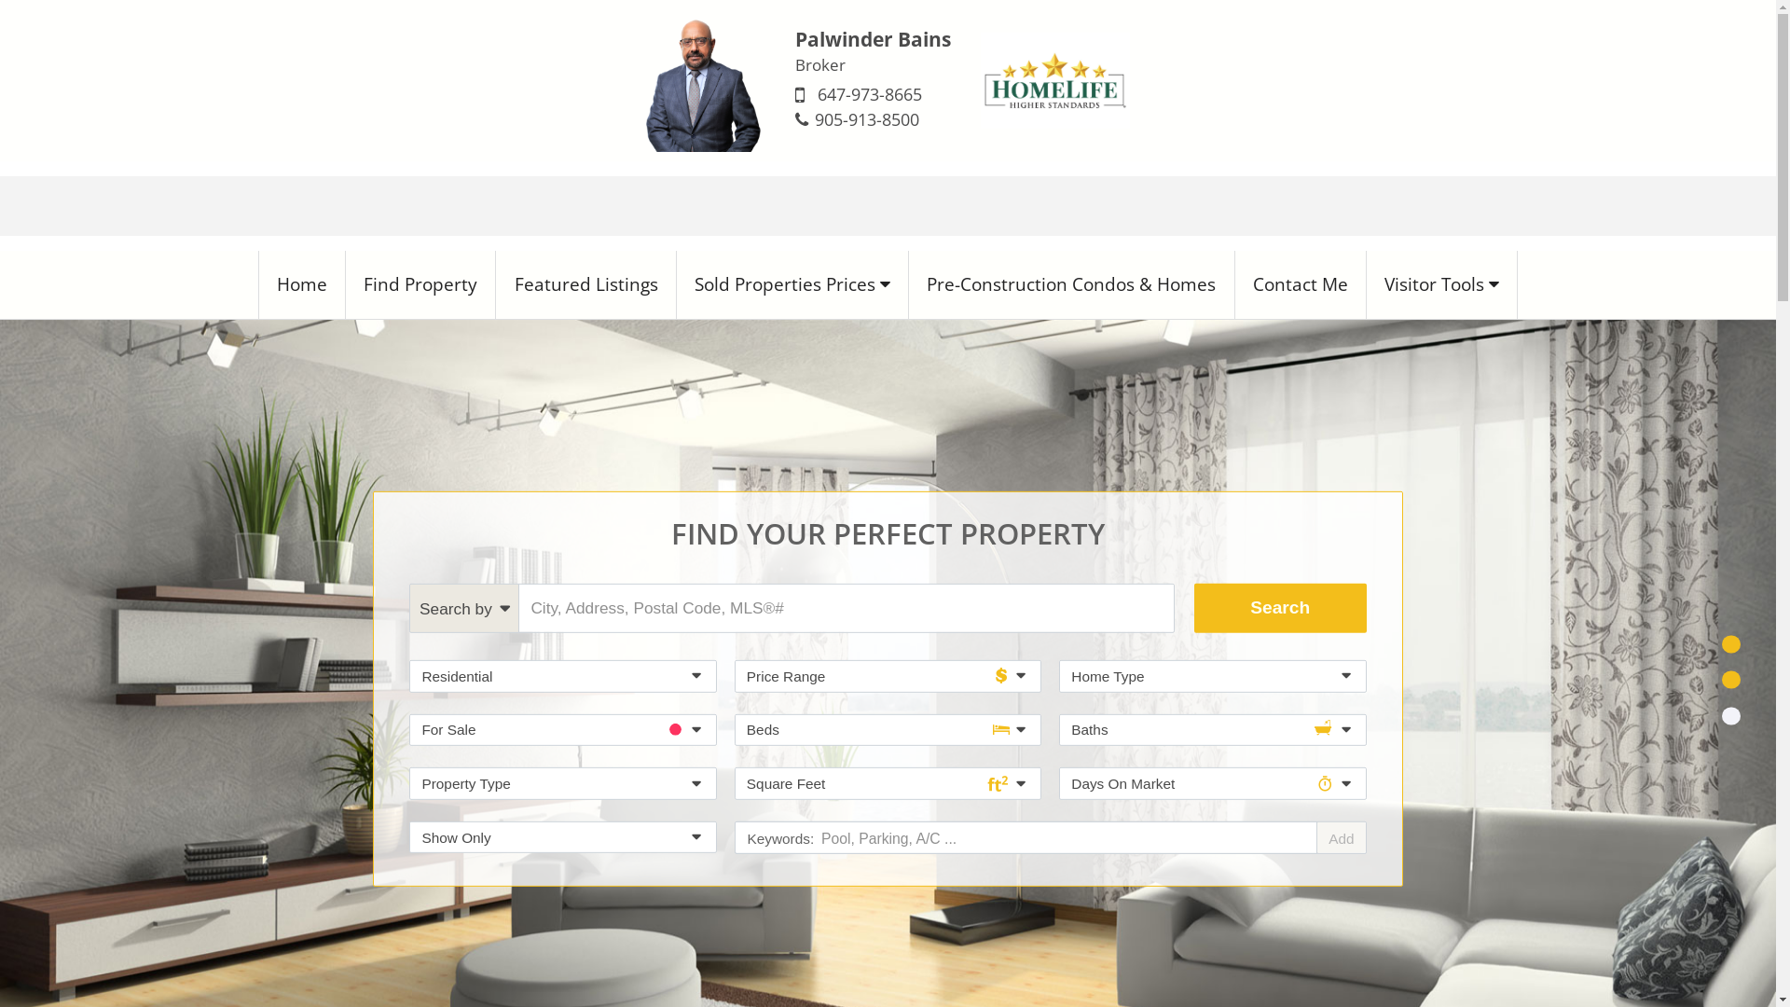  I want to click on Show Only, so click(563, 837).